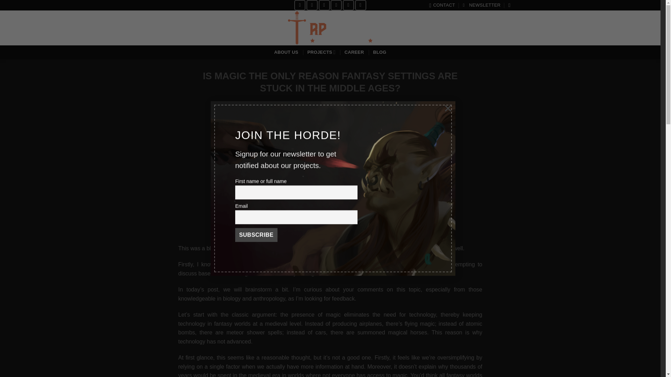 The width and height of the screenshot is (671, 377). I want to click on Follow on TikTok, so click(324, 5).